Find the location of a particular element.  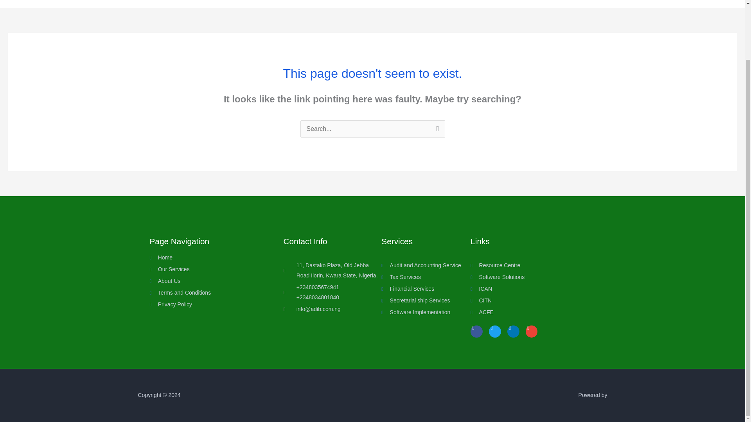

Secretarial ship Services is located at coordinates (426, 301).